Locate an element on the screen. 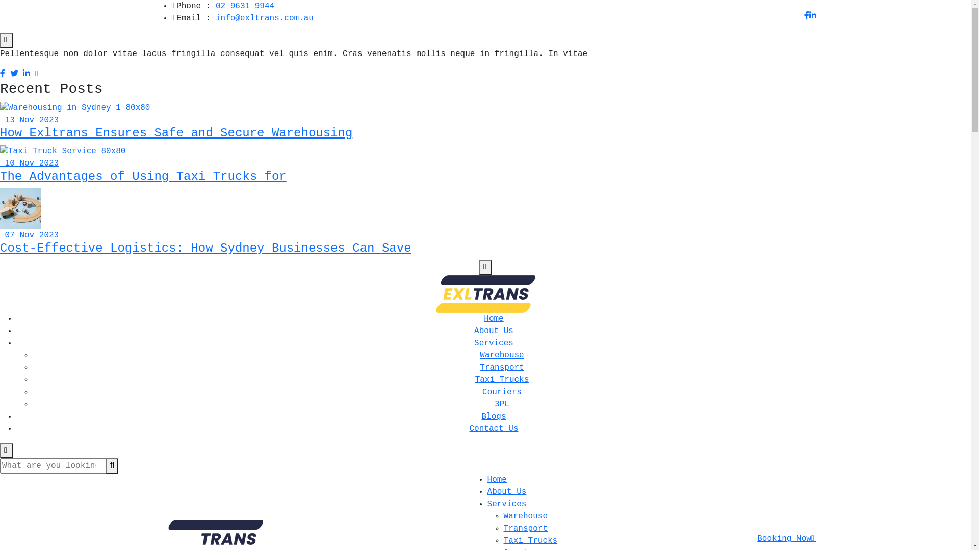 This screenshot has width=979, height=550. How Exltrans Ensures Safe and Secure Warehousing is located at coordinates (176, 133).